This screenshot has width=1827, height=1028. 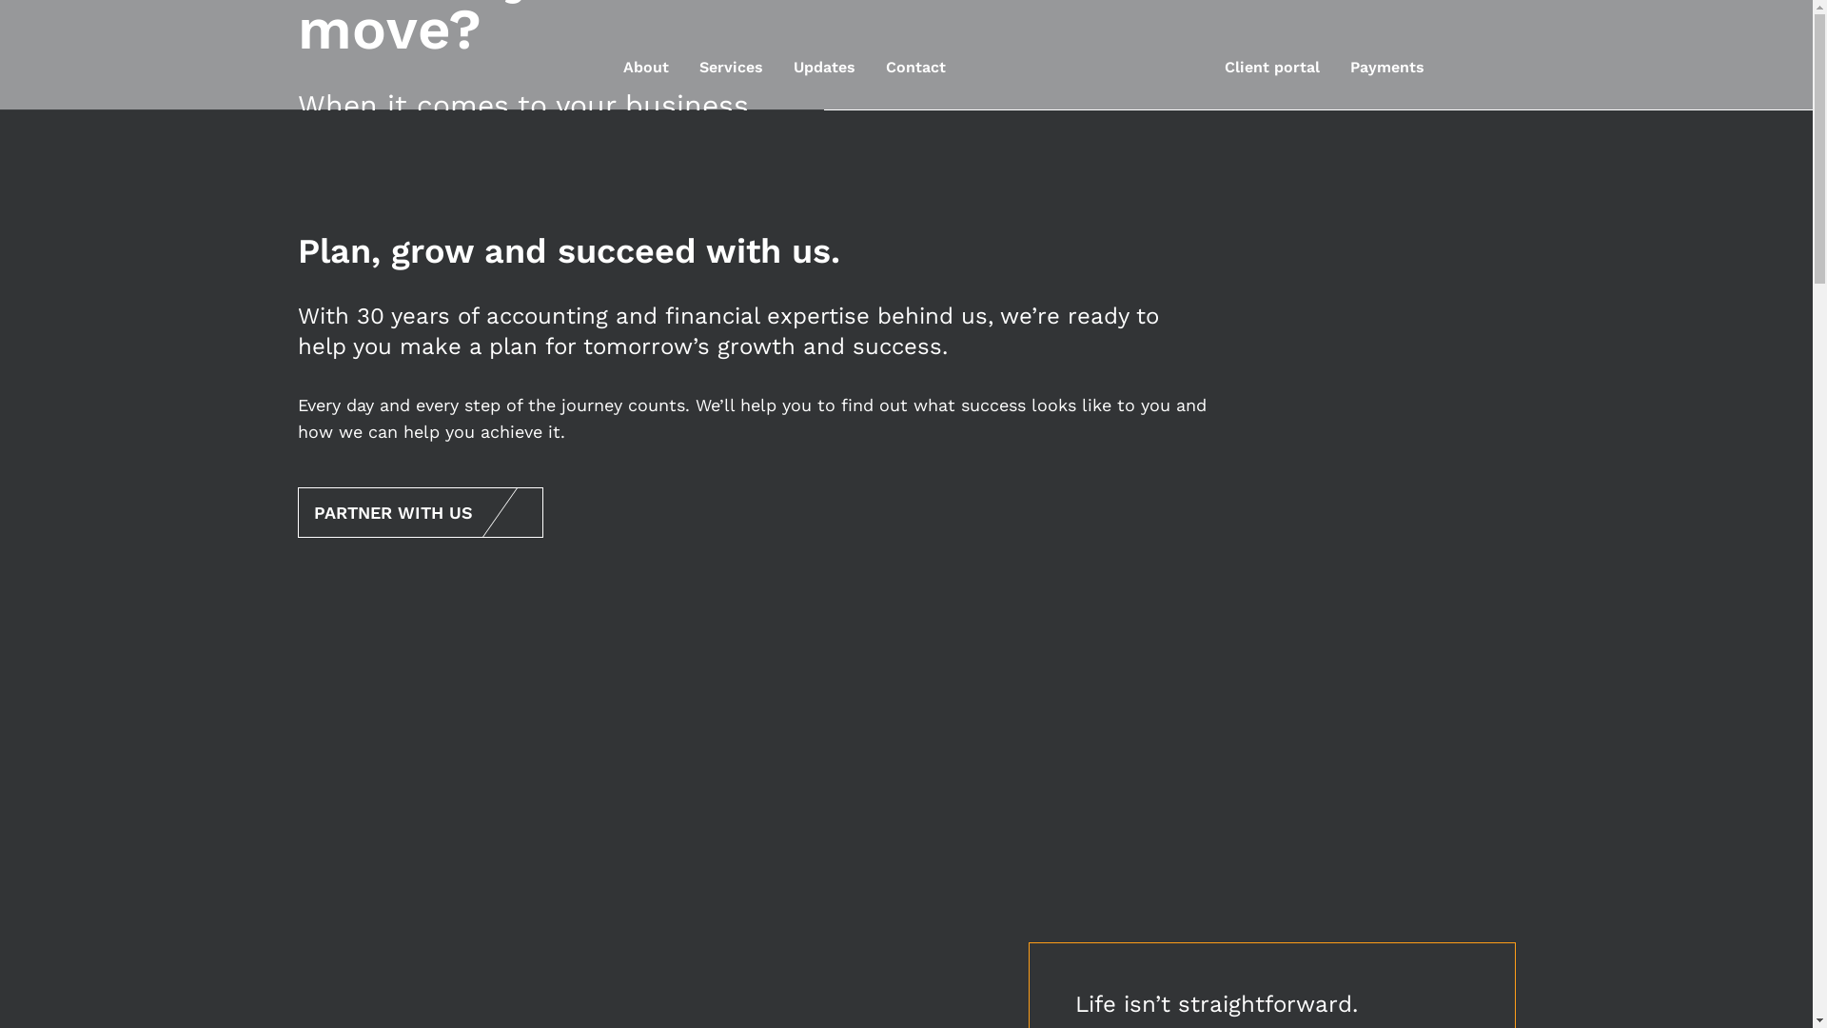 What do you see at coordinates (731, 55) in the screenshot?
I see `Services` at bounding box center [731, 55].